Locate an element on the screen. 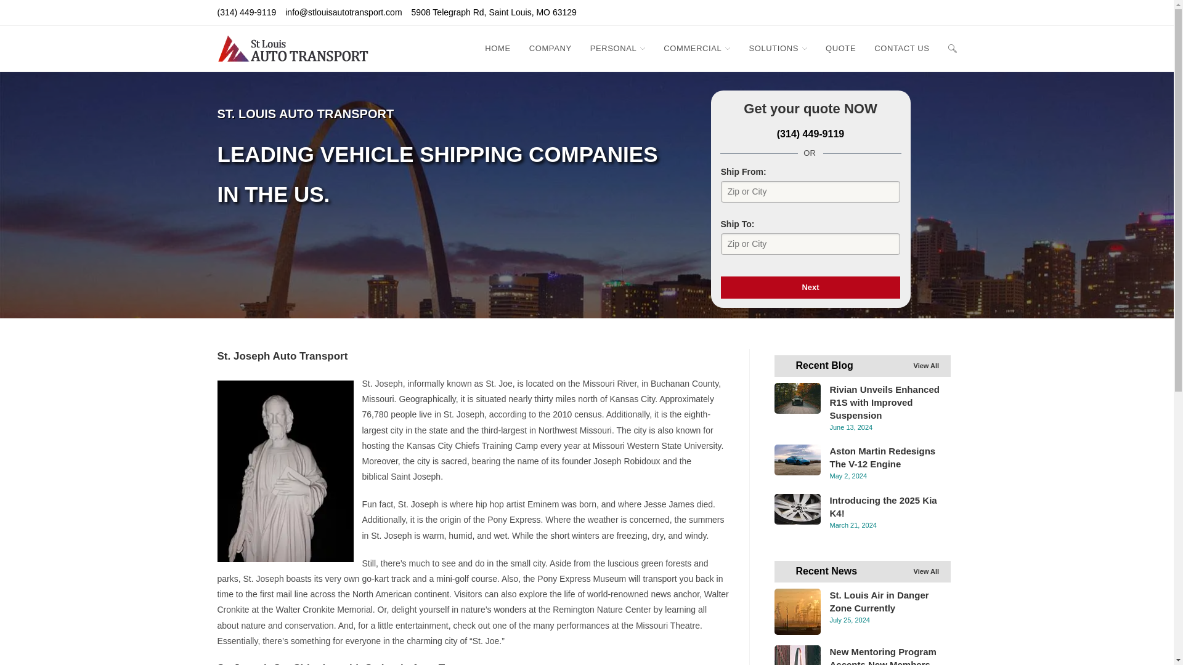 The width and height of the screenshot is (1183, 665). Rivian Unveils Enhanced R1S with Improved Suspension is located at coordinates (796, 398).